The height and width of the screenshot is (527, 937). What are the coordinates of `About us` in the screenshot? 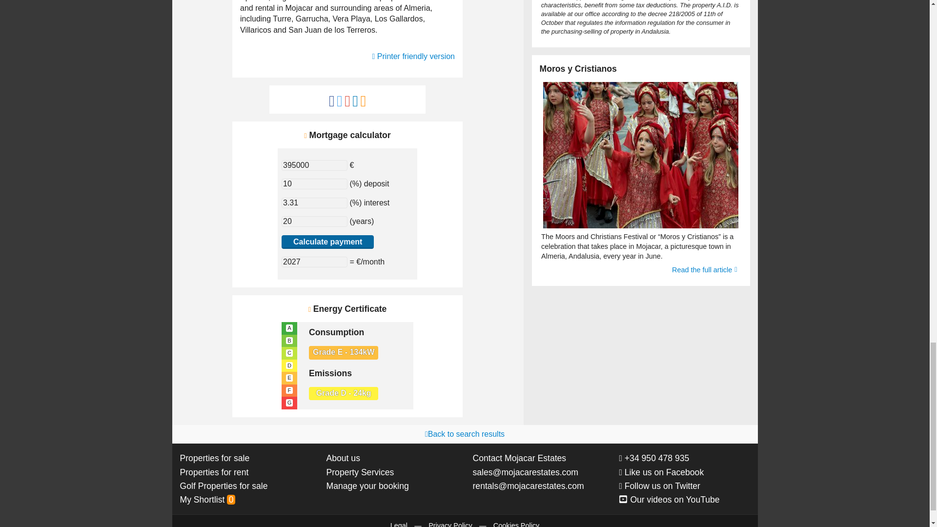 It's located at (343, 458).